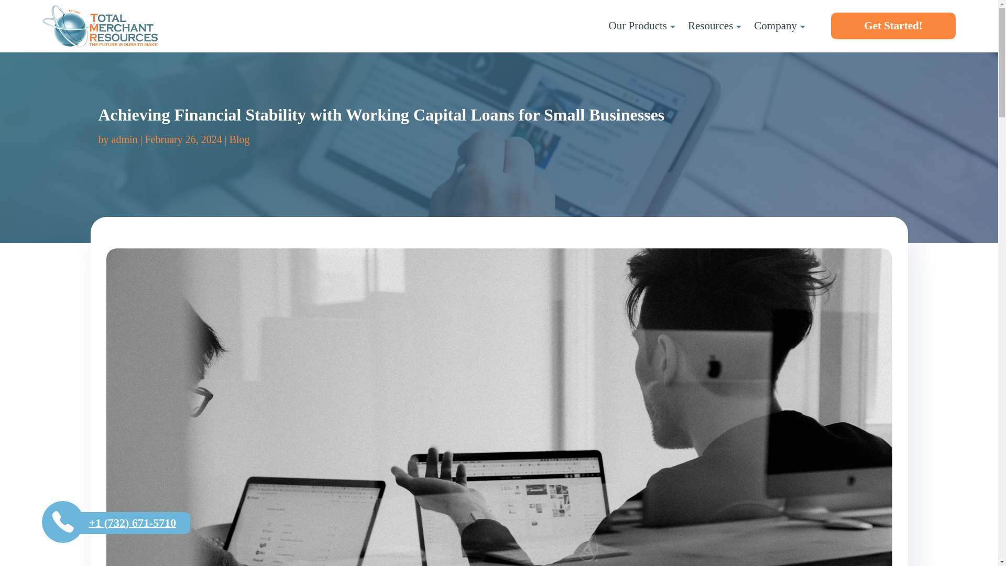 This screenshot has height=566, width=1006. What do you see at coordinates (893, 25) in the screenshot?
I see `Get Started!` at bounding box center [893, 25].